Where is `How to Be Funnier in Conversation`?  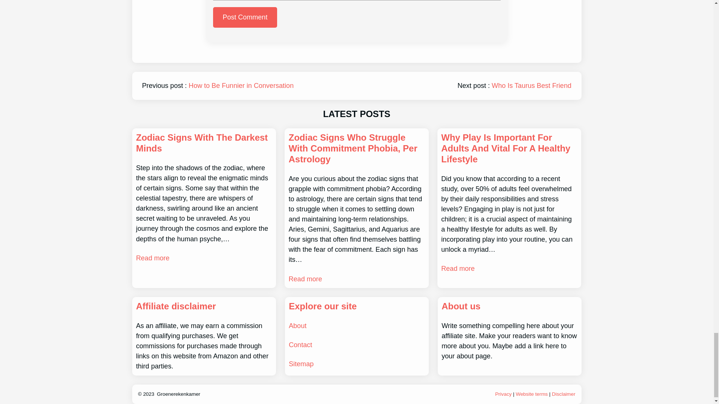 How to Be Funnier in Conversation is located at coordinates (241, 85).